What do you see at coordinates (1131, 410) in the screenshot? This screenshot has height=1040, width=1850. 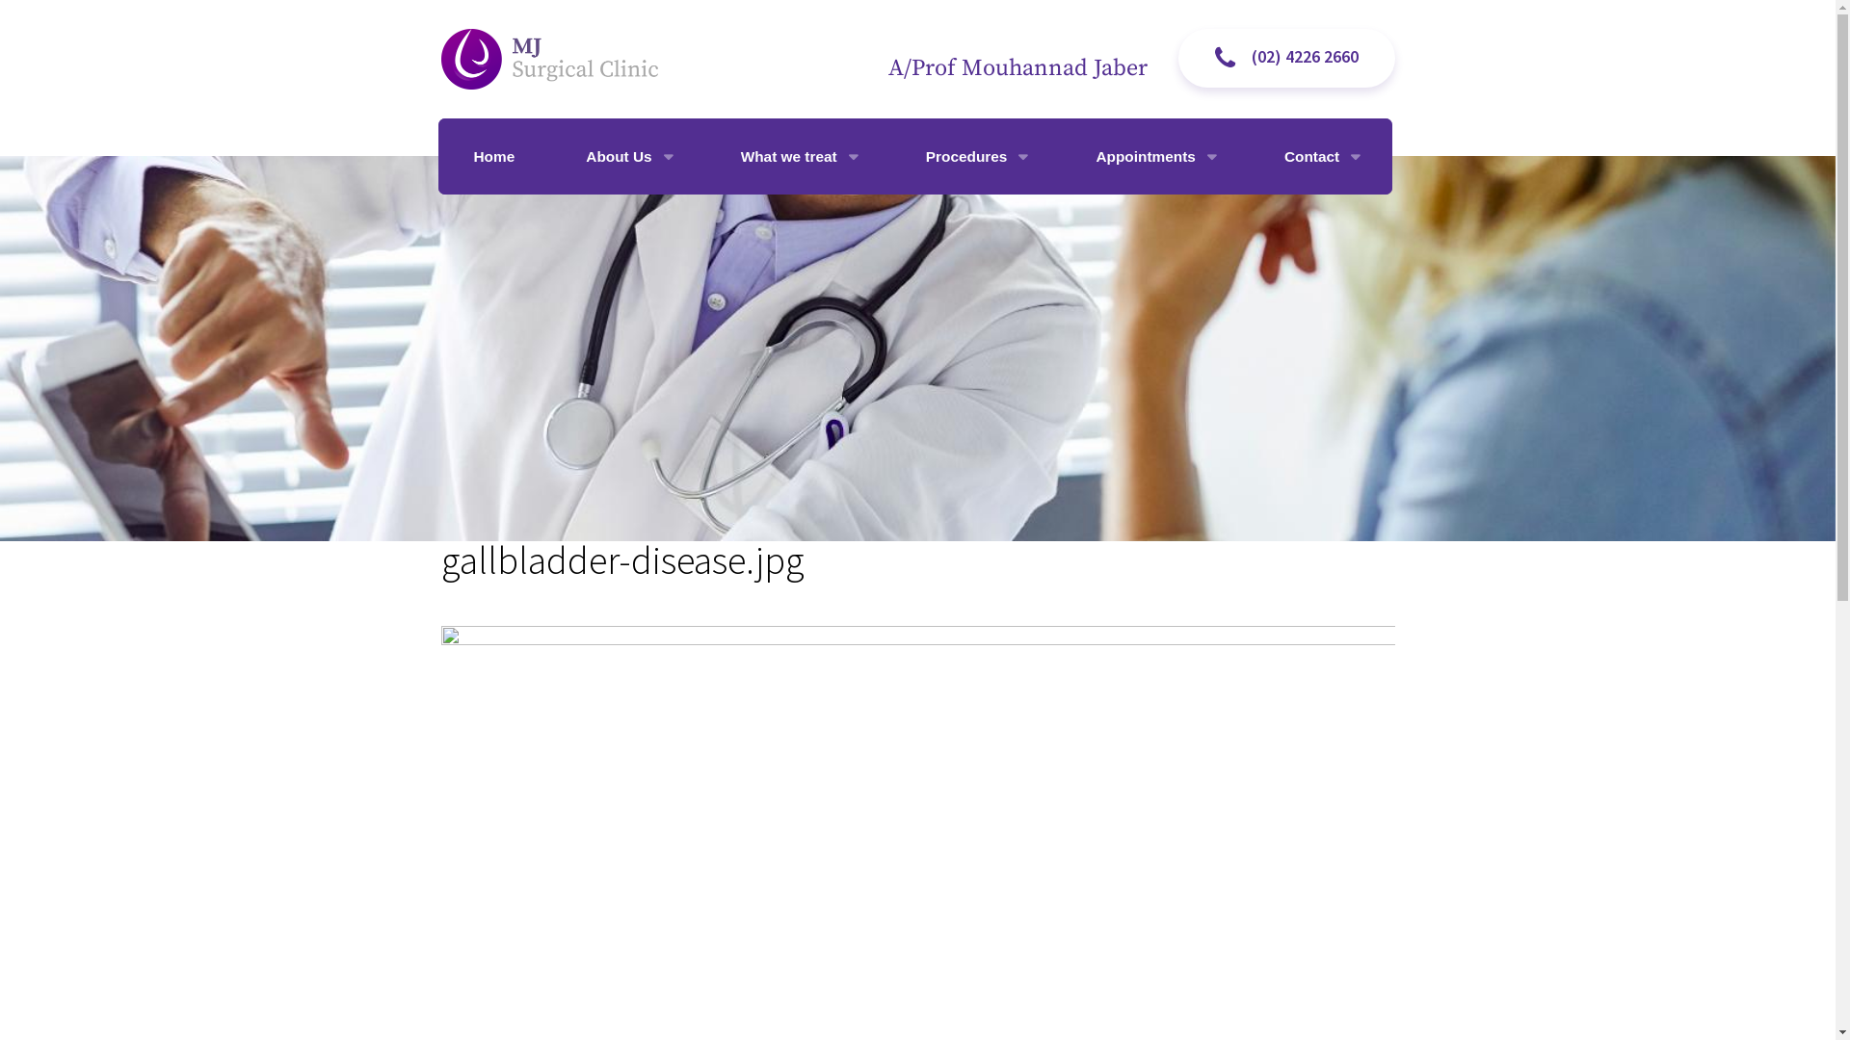 I see `Laparoscopic Splenectomy` at bounding box center [1131, 410].